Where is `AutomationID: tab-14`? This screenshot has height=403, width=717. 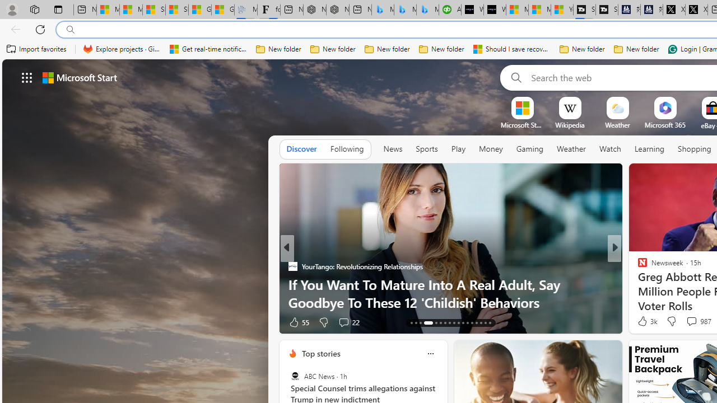 AutomationID: tab-14 is located at coordinates (416, 322).